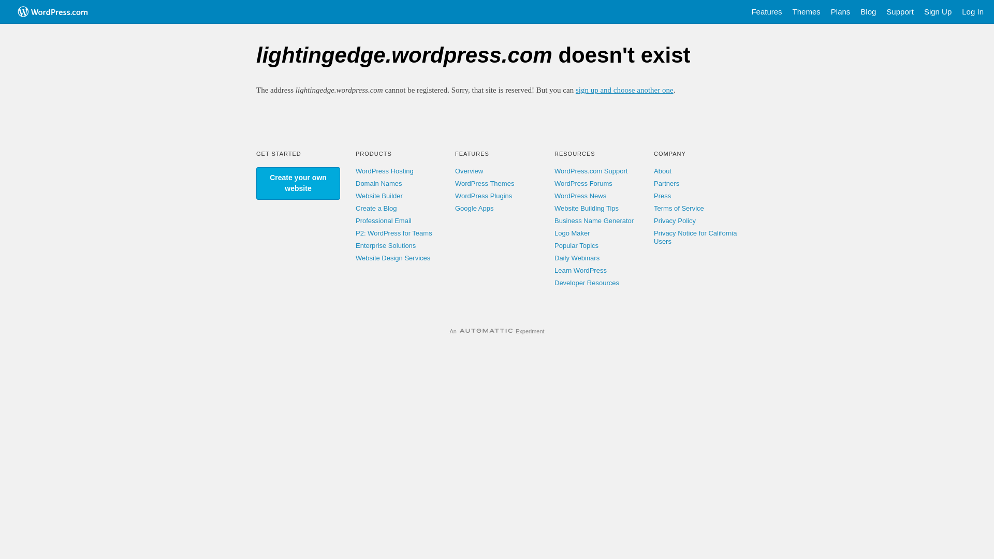 The width and height of the screenshot is (994, 559). I want to click on Business Name Generator, so click(594, 220).